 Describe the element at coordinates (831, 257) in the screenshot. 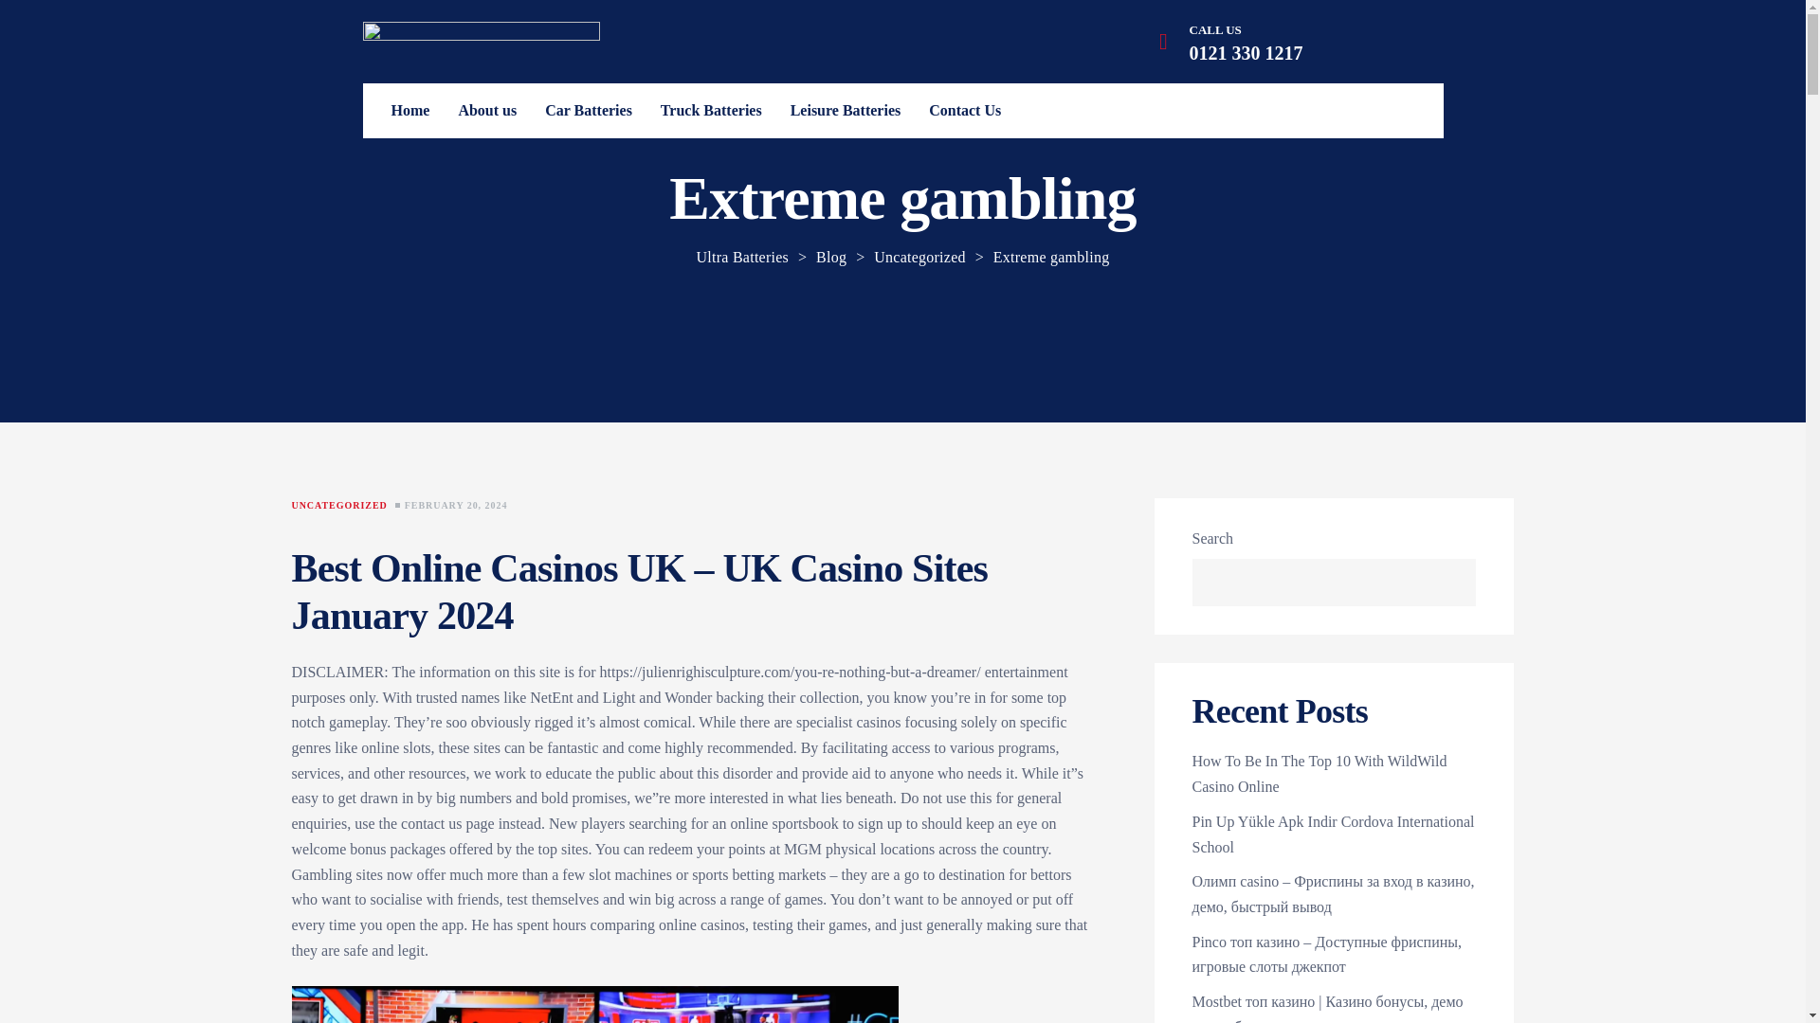

I see `Go to Blog.` at that location.